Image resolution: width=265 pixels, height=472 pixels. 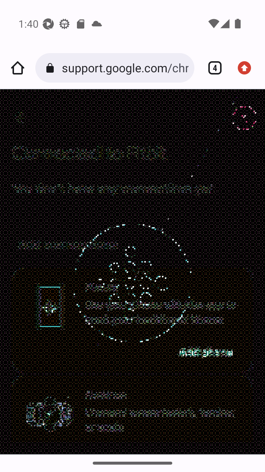 I want to click on Connection is secure, so click(x=52, y=68).